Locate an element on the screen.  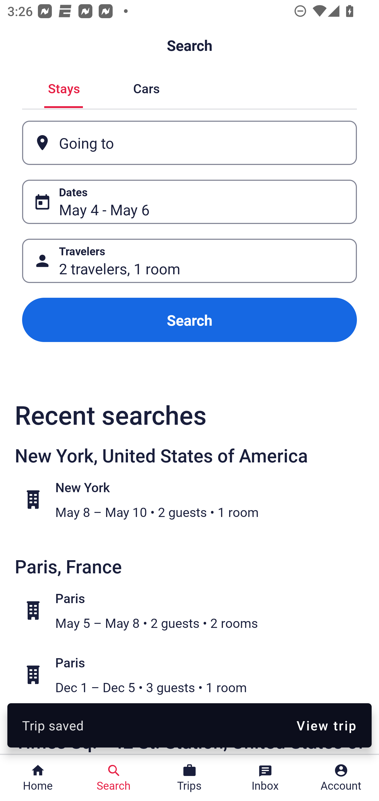
Paris Dec 1 – Dec 5 • 3 guests • 1 room is located at coordinates (195, 675).